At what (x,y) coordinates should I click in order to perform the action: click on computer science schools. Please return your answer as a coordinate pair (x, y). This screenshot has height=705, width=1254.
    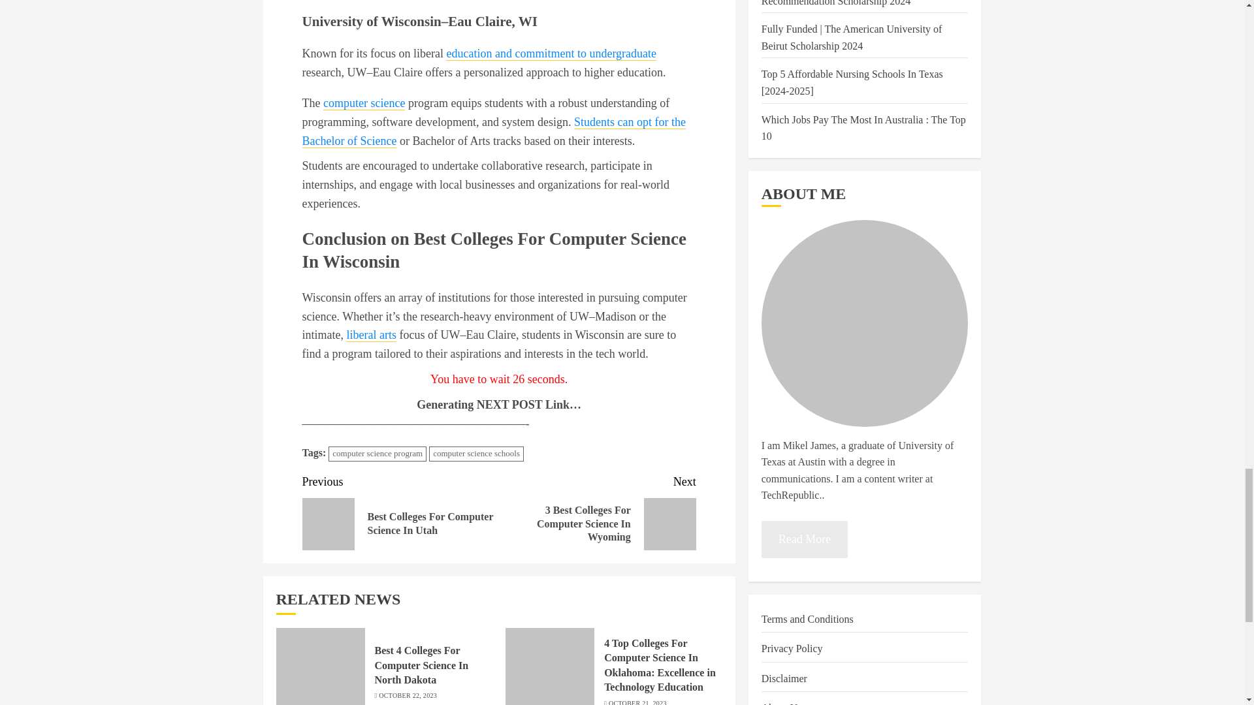
    Looking at the image, I should click on (476, 454).